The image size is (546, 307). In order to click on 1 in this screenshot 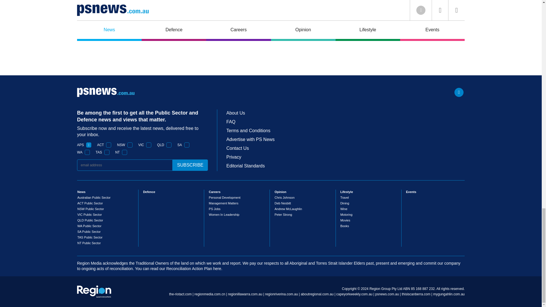, I will do `click(125, 152)`.